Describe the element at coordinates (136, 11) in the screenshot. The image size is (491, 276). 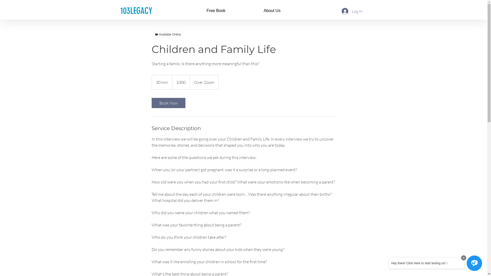
I see `103LEGACY` at that location.